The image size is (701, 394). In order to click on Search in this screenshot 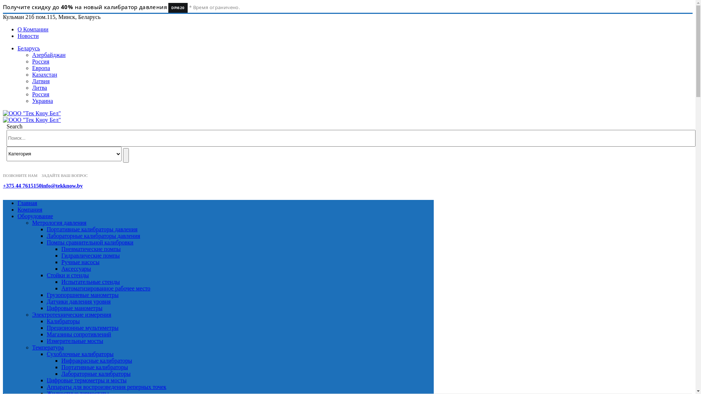, I will do `click(15, 126)`.